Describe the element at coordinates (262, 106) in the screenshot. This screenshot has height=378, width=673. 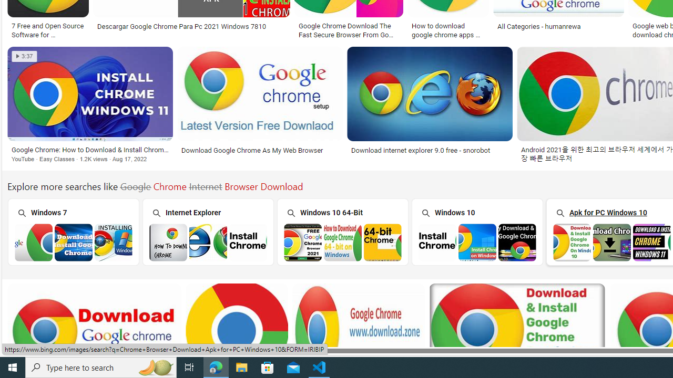
I see `Download Google Chrome As My Web BrowserSave` at that location.